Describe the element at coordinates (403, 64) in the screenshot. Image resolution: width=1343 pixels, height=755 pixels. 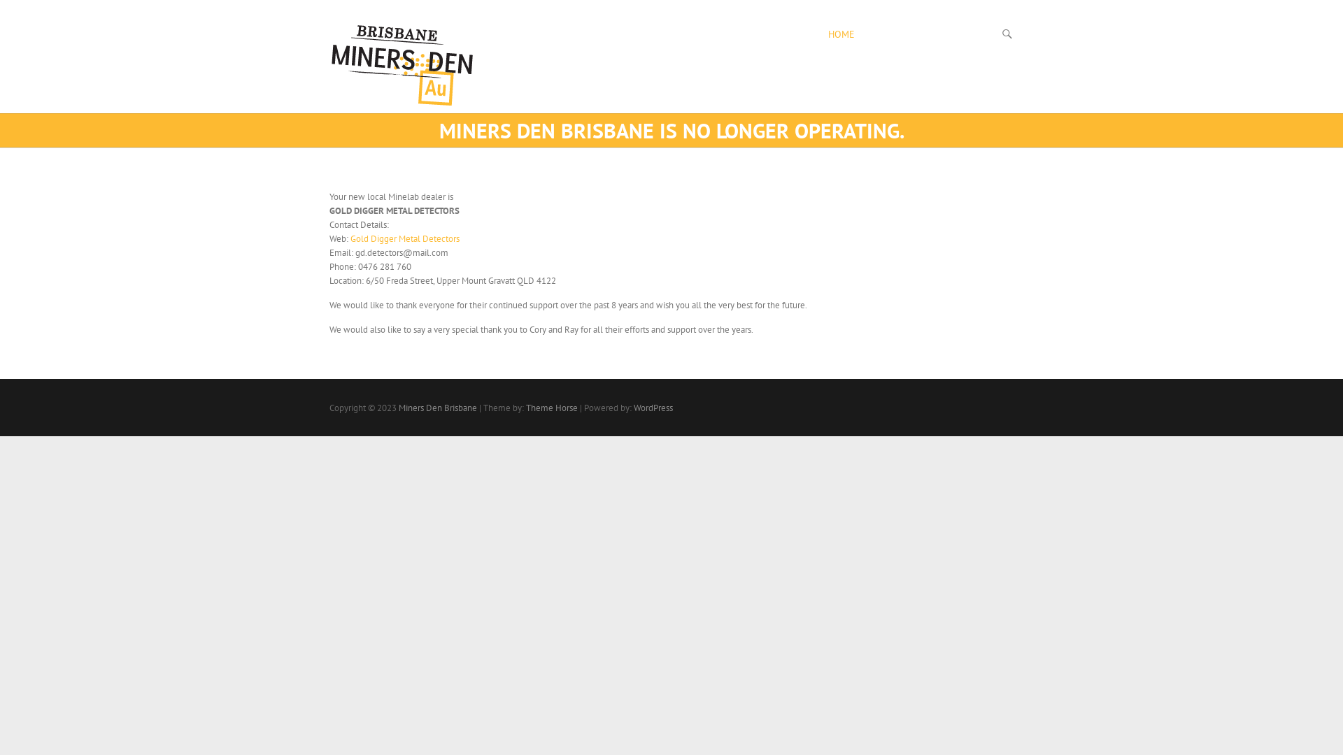
I see `Miners Den Brisbane` at that location.